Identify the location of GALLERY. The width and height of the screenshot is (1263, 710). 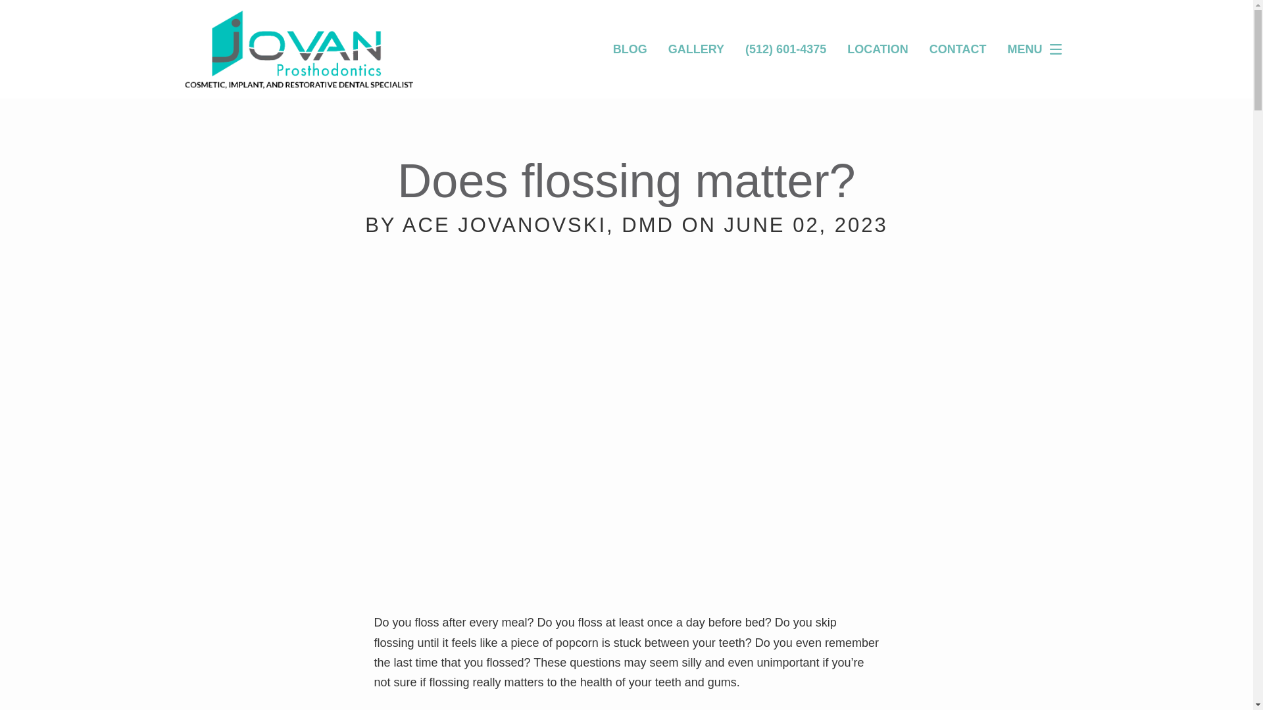
(696, 49).